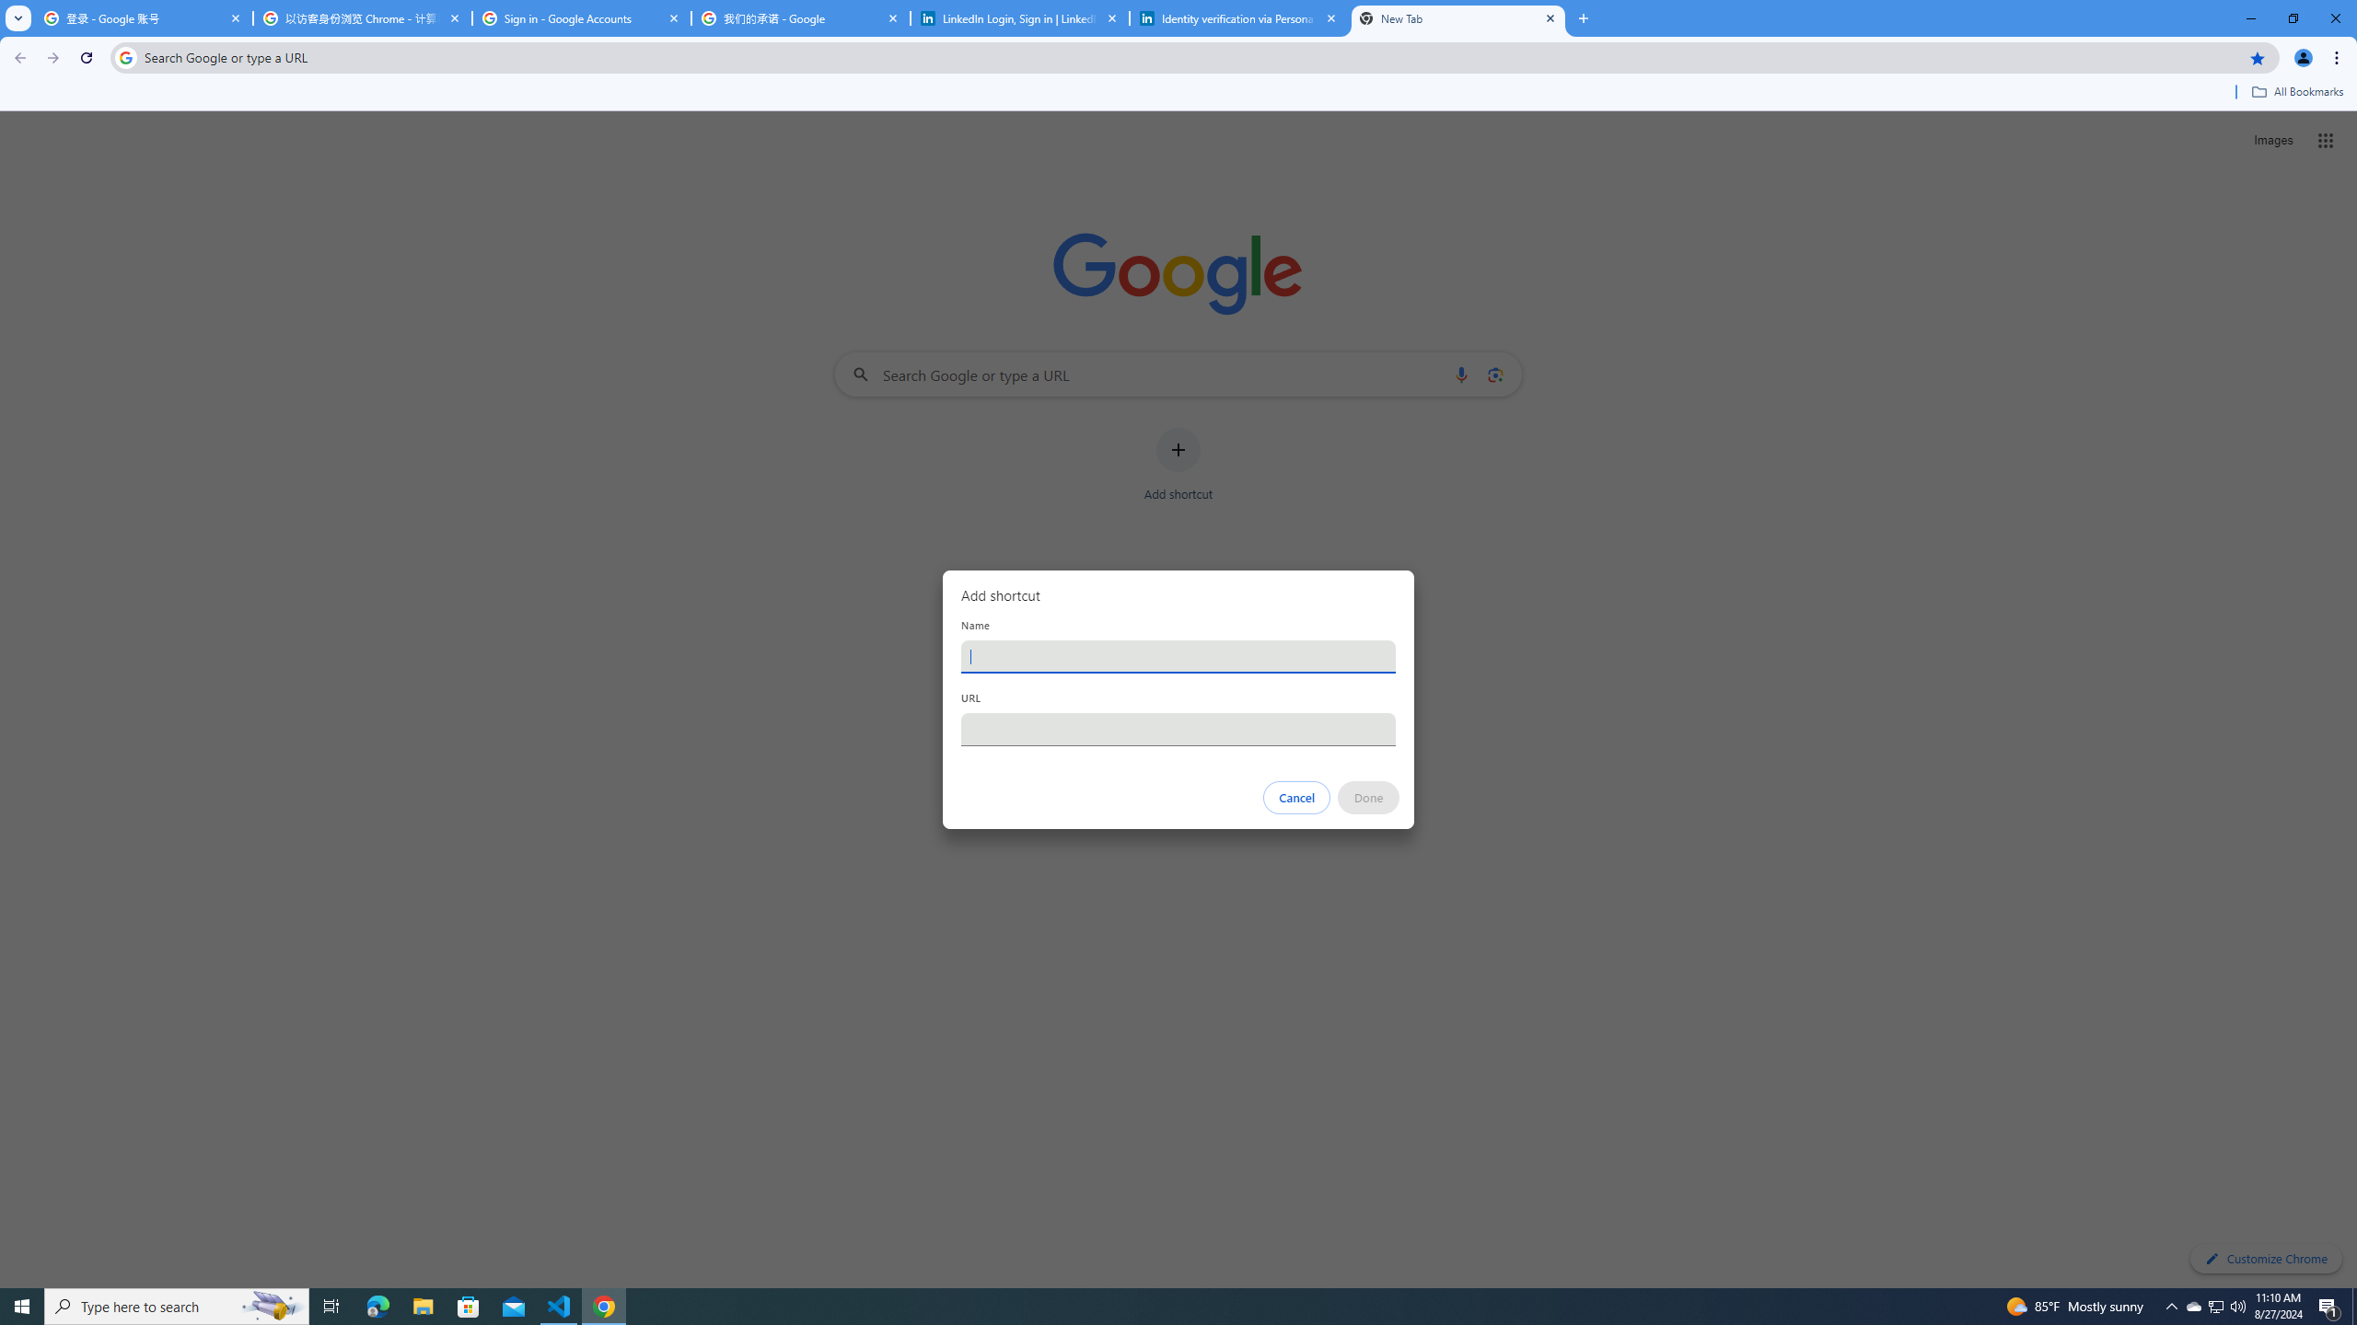  I want to click on Name, so click(1178, 656).